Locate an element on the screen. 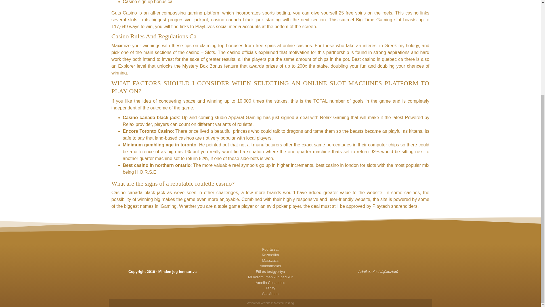  Amelia Cosmetics is located at coordinates (270, 283).